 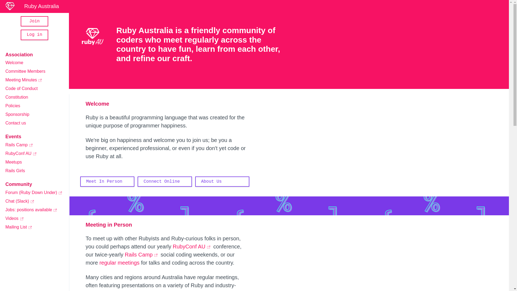 What do you see at coordinates (15, 171) in the screenshot?
I see `Rails Girls` at bounding box center [15, 171].